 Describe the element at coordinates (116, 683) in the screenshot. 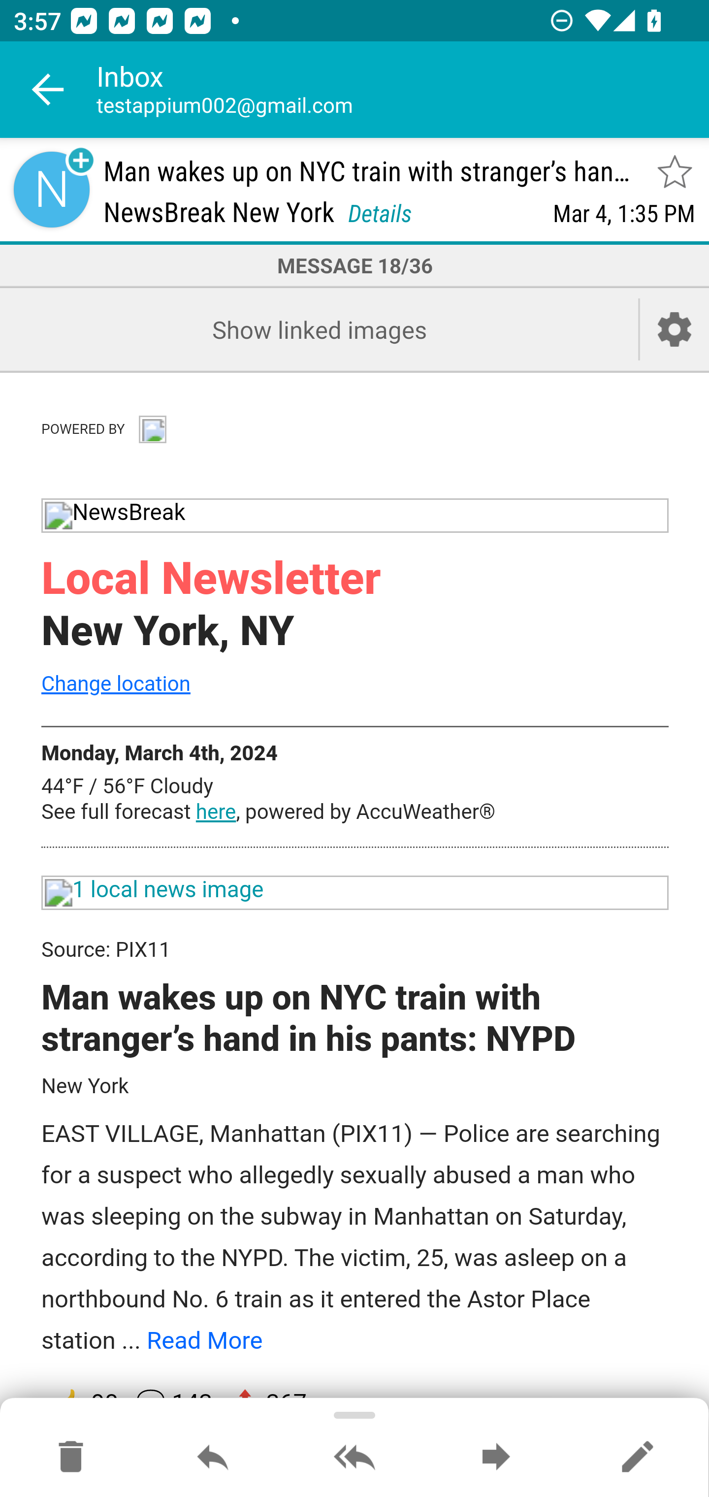

I see `Change location` at that location.